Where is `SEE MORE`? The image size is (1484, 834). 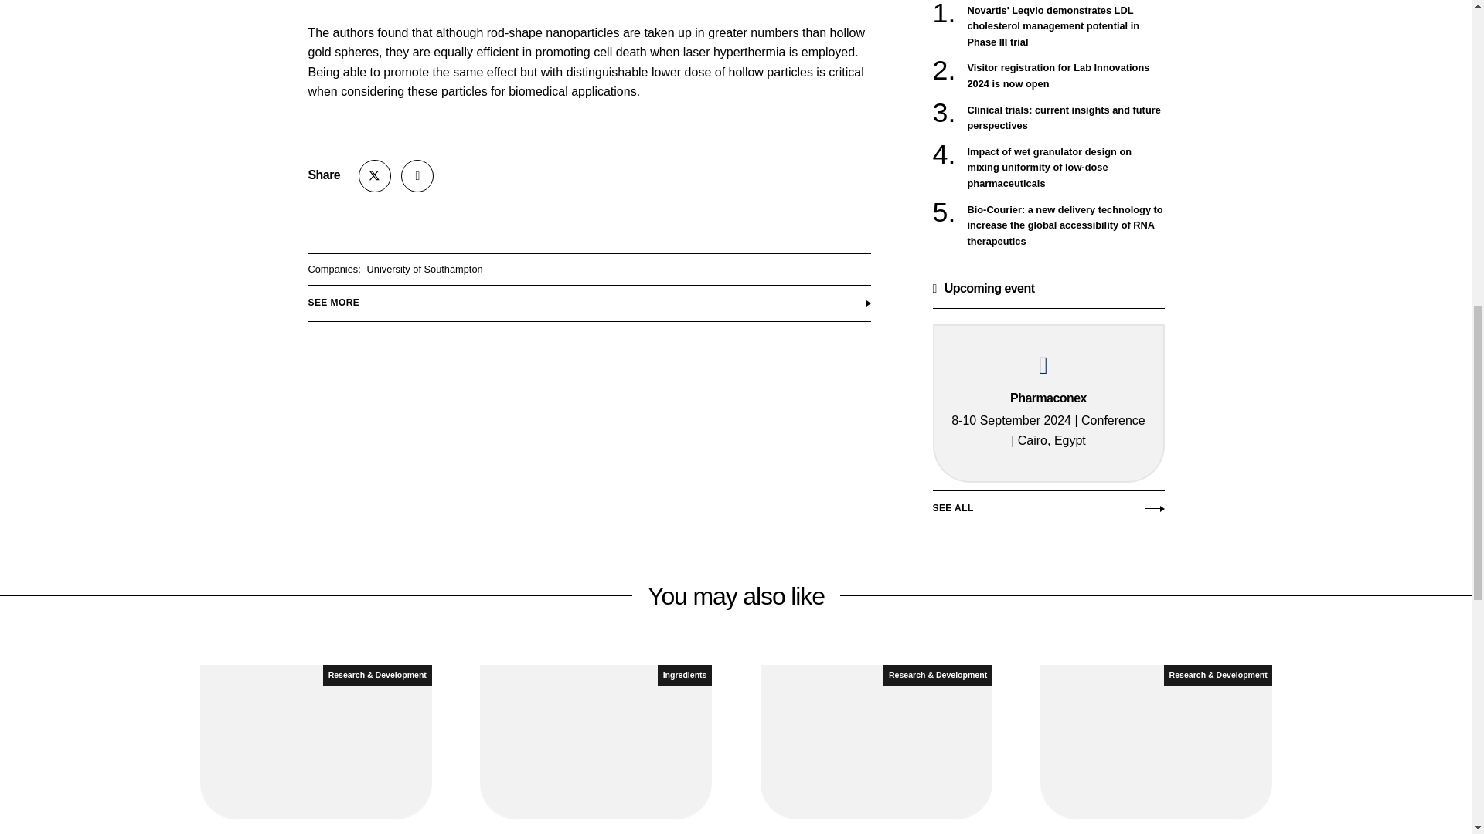 SEE MORE is located at coordinates (588, 300).